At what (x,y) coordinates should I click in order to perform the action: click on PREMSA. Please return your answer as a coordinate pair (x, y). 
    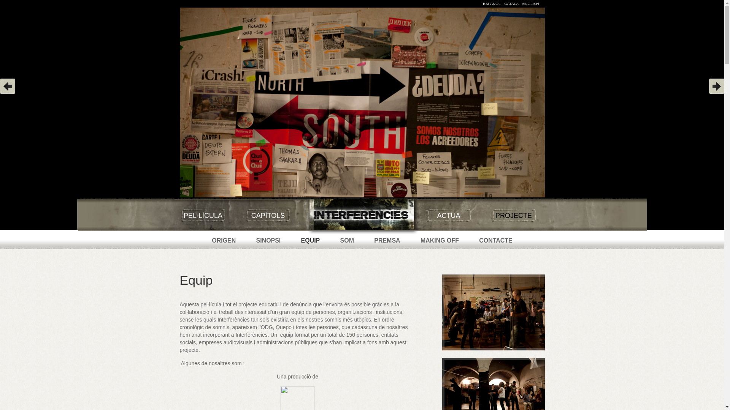
    Looking at the image, I should click on (387, 241).